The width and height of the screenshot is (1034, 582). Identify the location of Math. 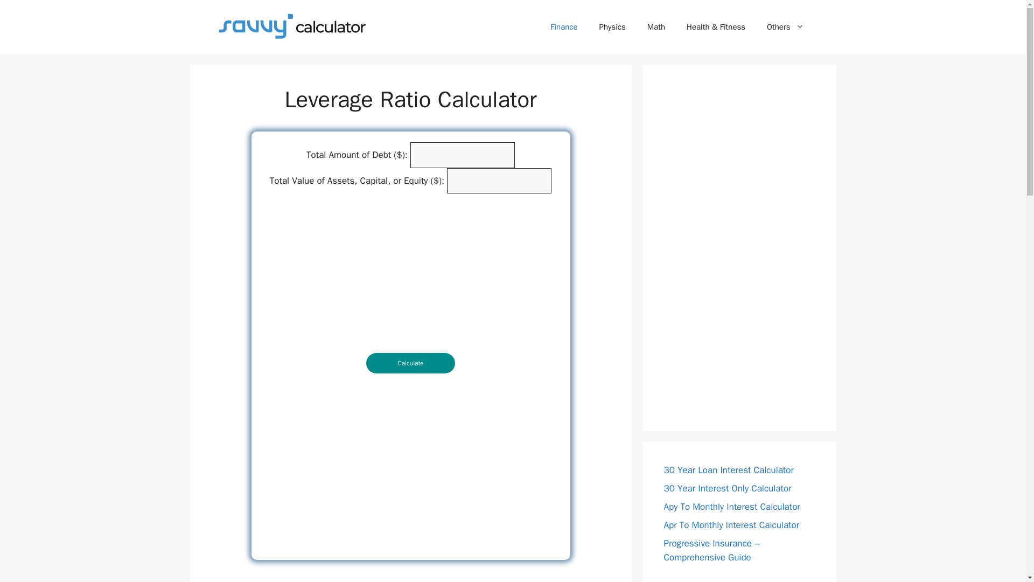
(656, 27).